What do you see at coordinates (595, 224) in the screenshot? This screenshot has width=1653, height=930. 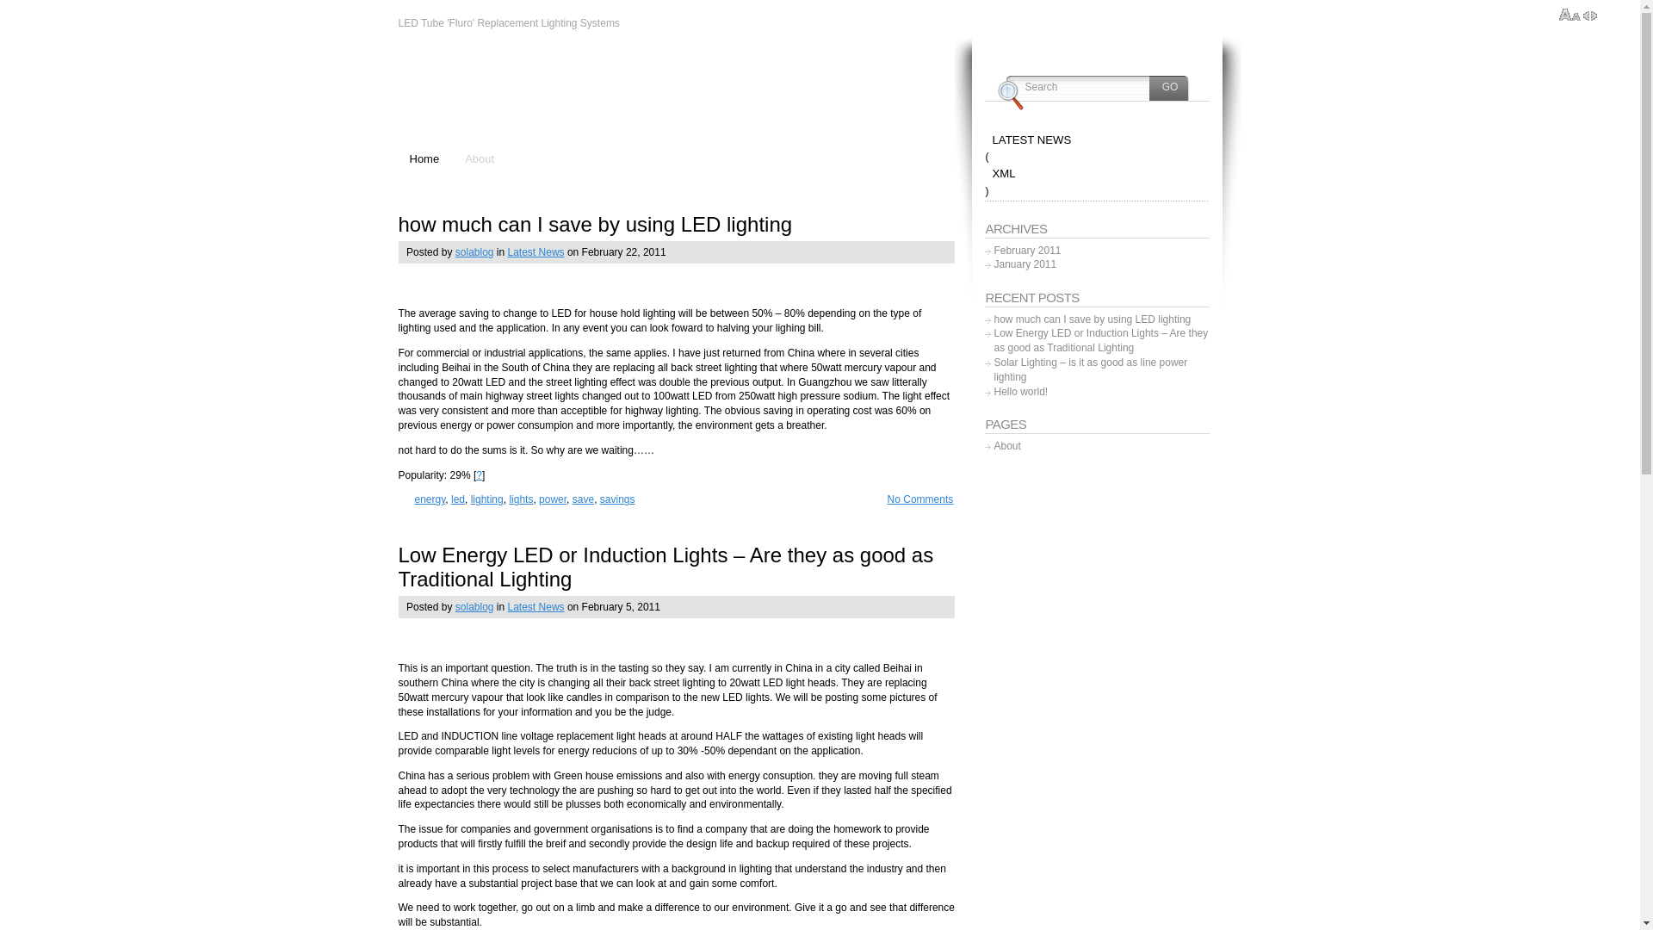 I see `how much can I save by using LED lighting` at bounding box center [595, 224].